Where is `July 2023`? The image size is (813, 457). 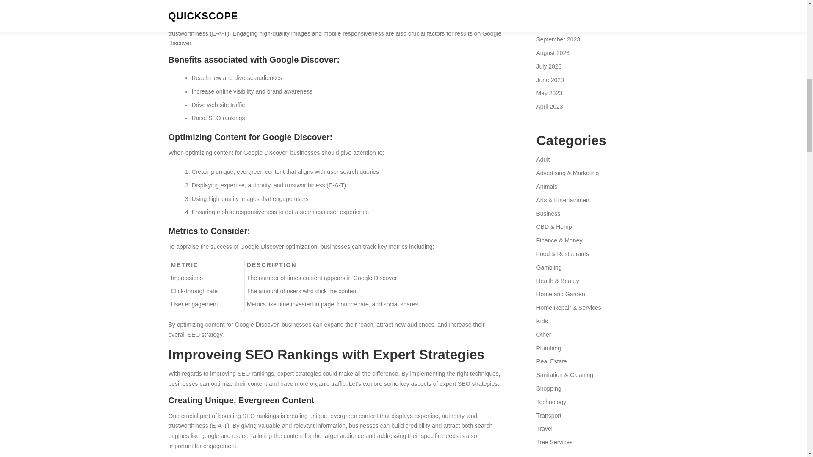
July 2023 is located at coordinates (549, 66).